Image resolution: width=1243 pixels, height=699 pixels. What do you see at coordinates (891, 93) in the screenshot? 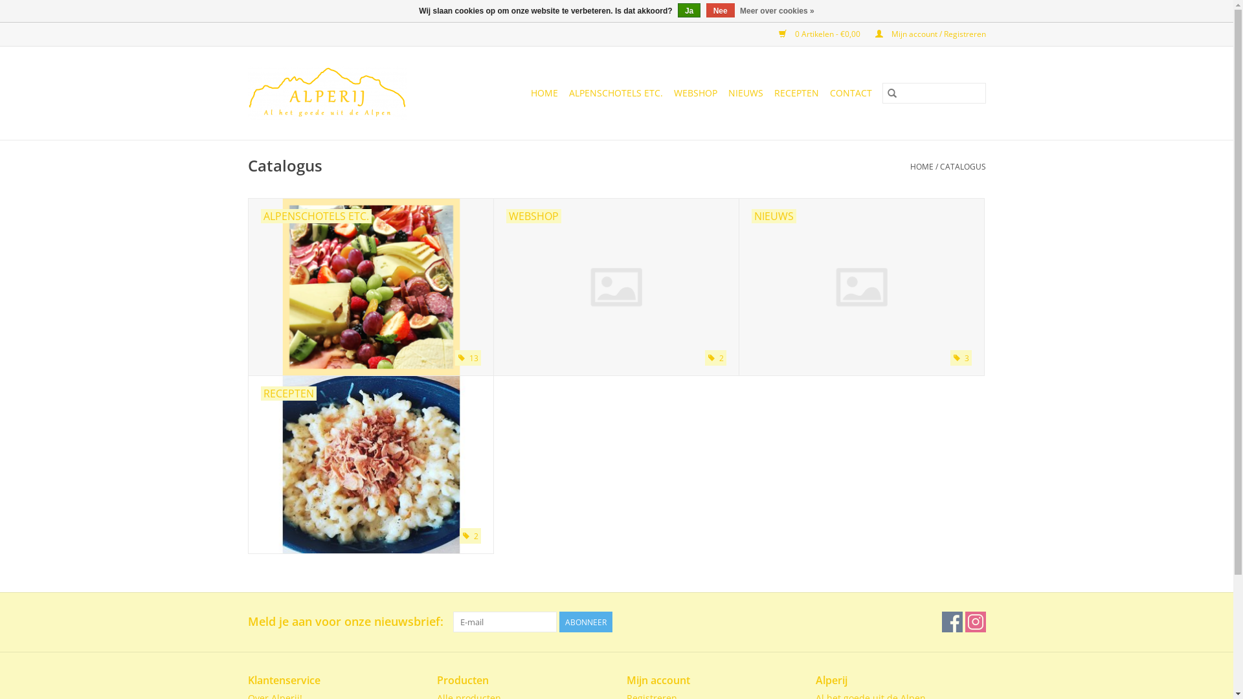
I see `Zoeken` at bounding box center [891, 93].